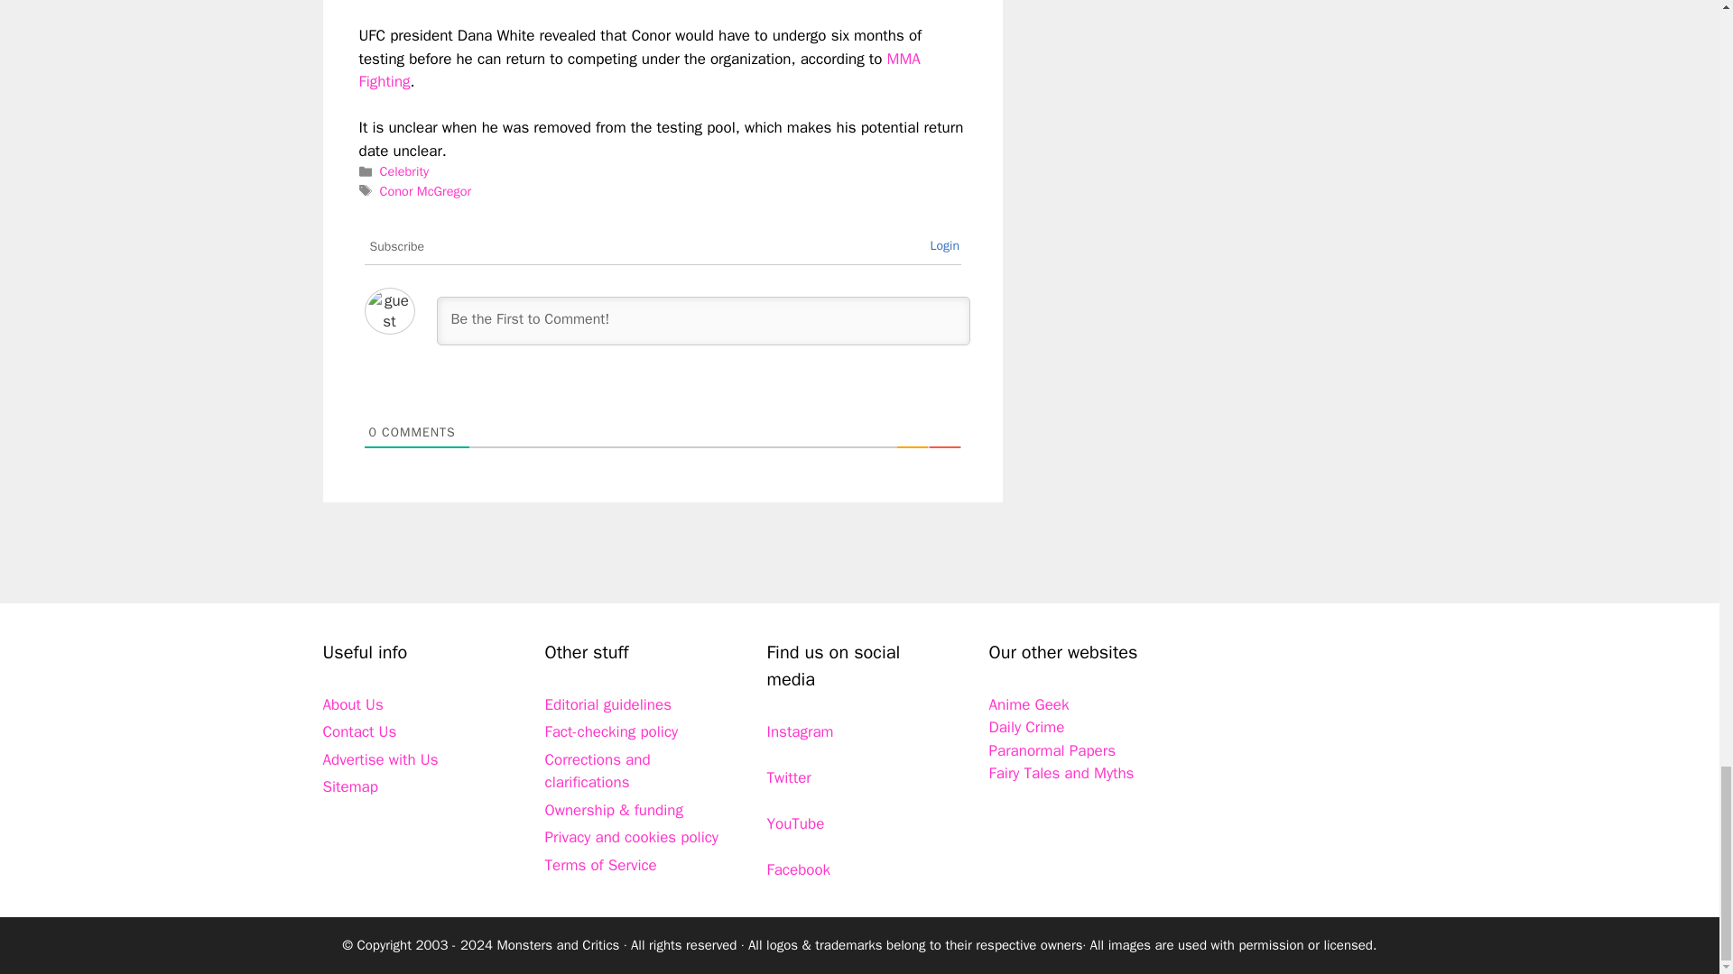 The height and width of the screenshot is (974, 1733). I want to click on Terms of Service, so click(601, 865).